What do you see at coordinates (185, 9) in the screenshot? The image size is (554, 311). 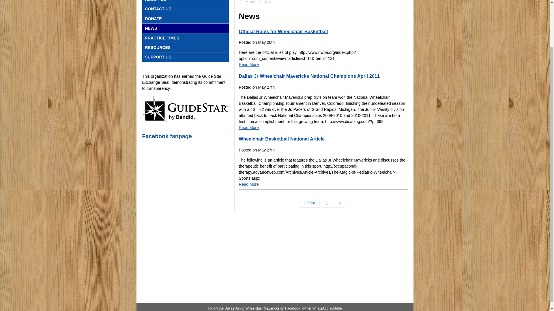 I see `CONTACT US` at bounding box center [185, 9].